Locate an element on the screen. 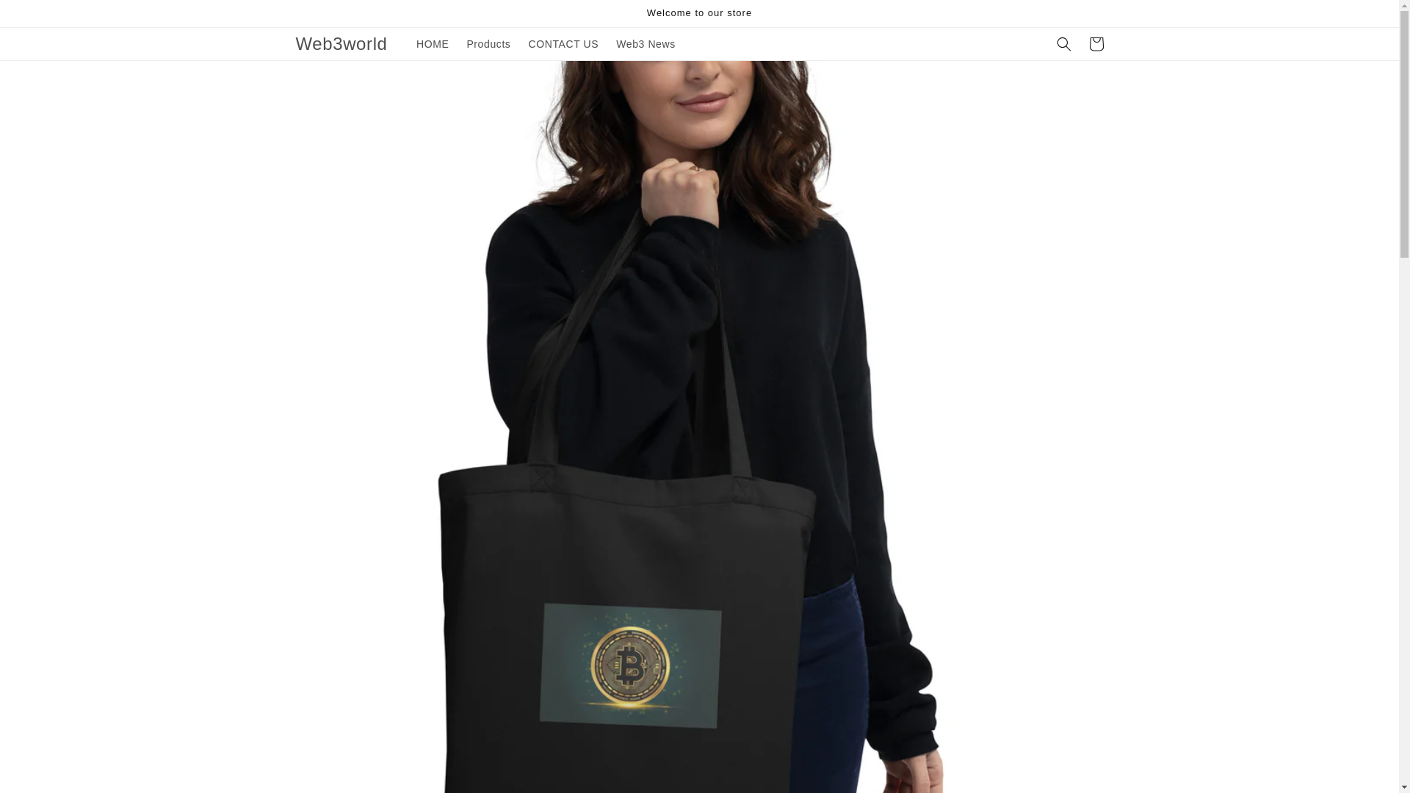  HOME is located at coordinates (432, 44).